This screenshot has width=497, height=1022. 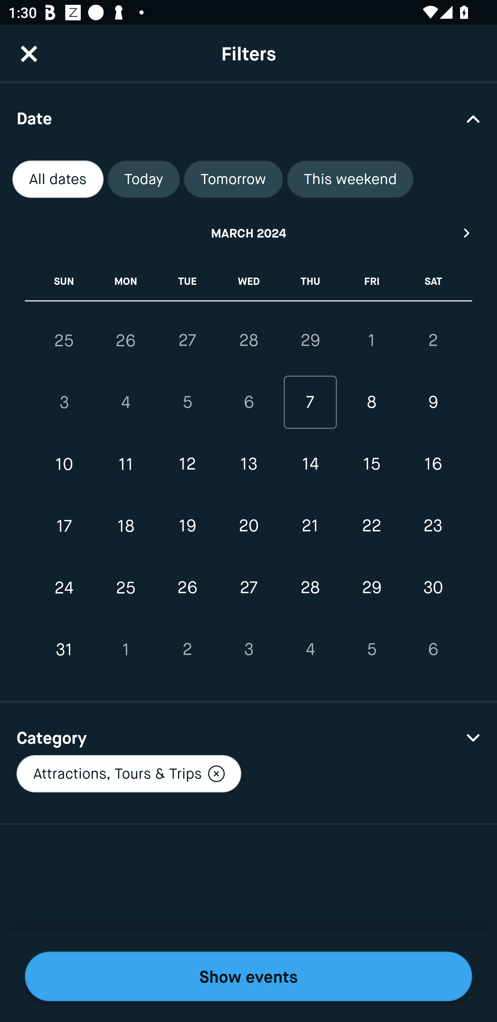 What do you see at coordinates (433, 340) in the screenshot?
I see `2` at bounding box center [433, 340].